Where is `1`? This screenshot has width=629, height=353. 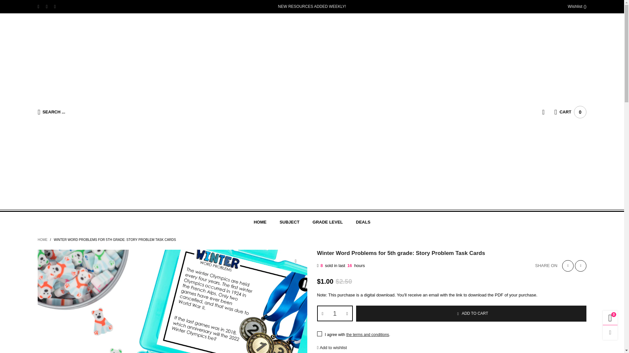 1 is located at coordinates (335, 313).